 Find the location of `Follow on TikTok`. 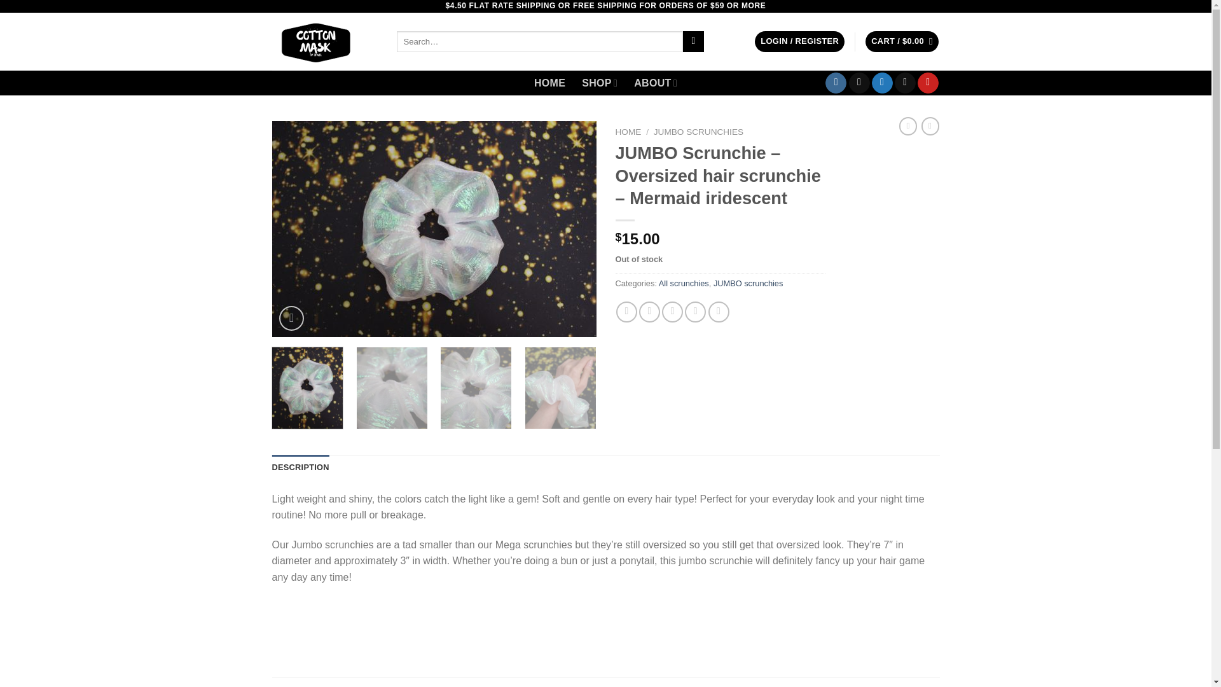

Follow on TikTok is located at coordinates (859, 83).